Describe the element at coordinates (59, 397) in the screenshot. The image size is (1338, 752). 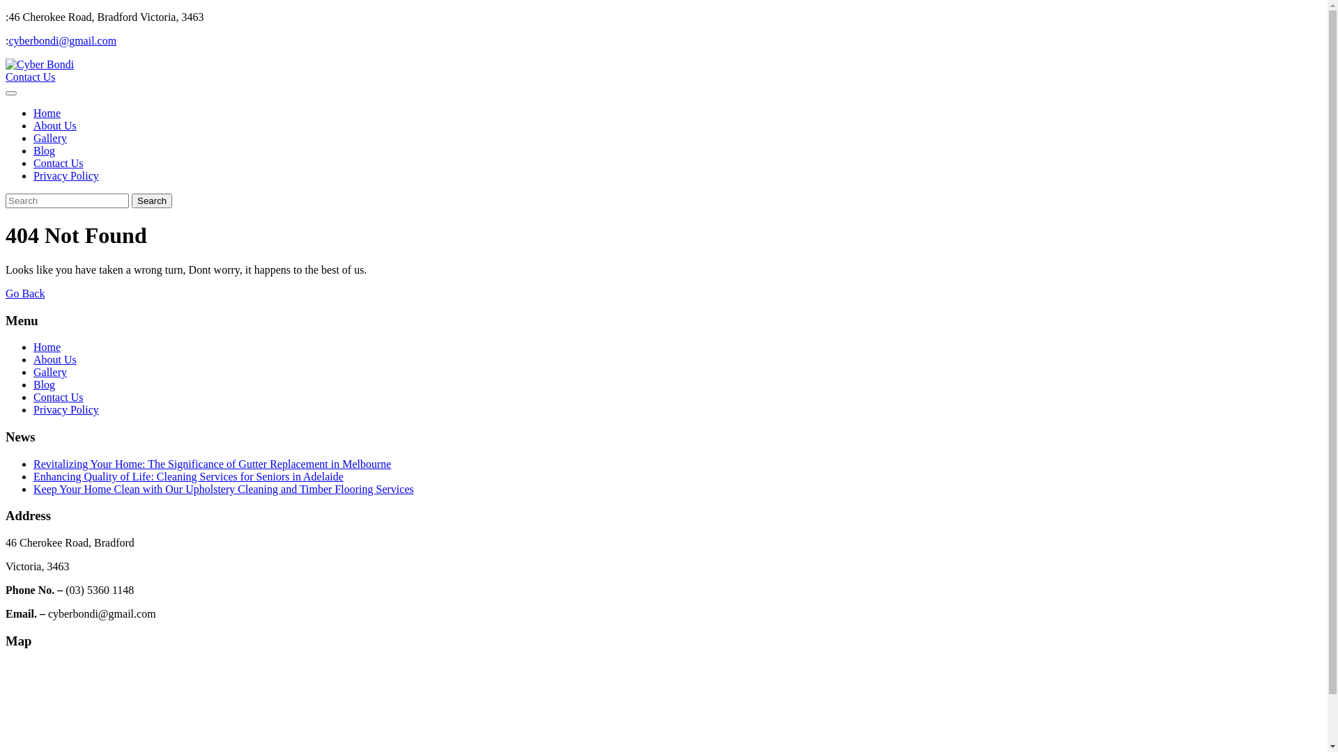
I see `Contact Us` at that location.